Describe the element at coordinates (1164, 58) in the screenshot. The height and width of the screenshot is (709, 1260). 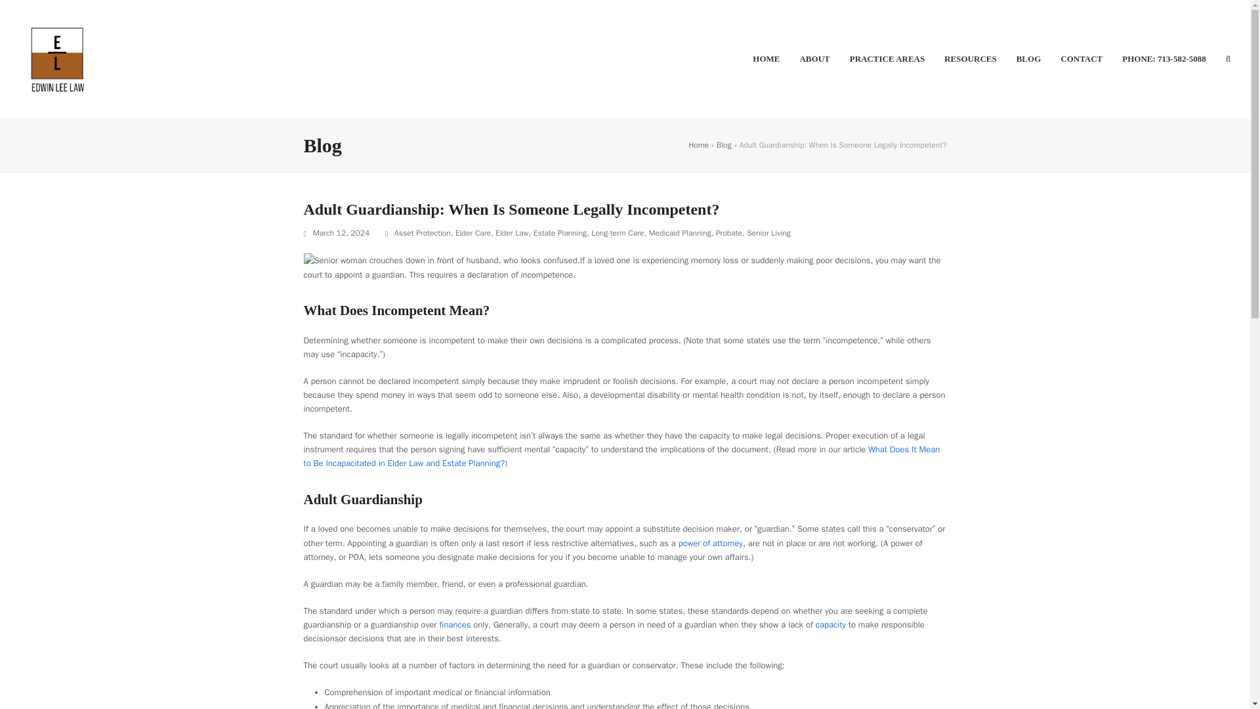
I see `PHONE: 713-582-5088` at that location.